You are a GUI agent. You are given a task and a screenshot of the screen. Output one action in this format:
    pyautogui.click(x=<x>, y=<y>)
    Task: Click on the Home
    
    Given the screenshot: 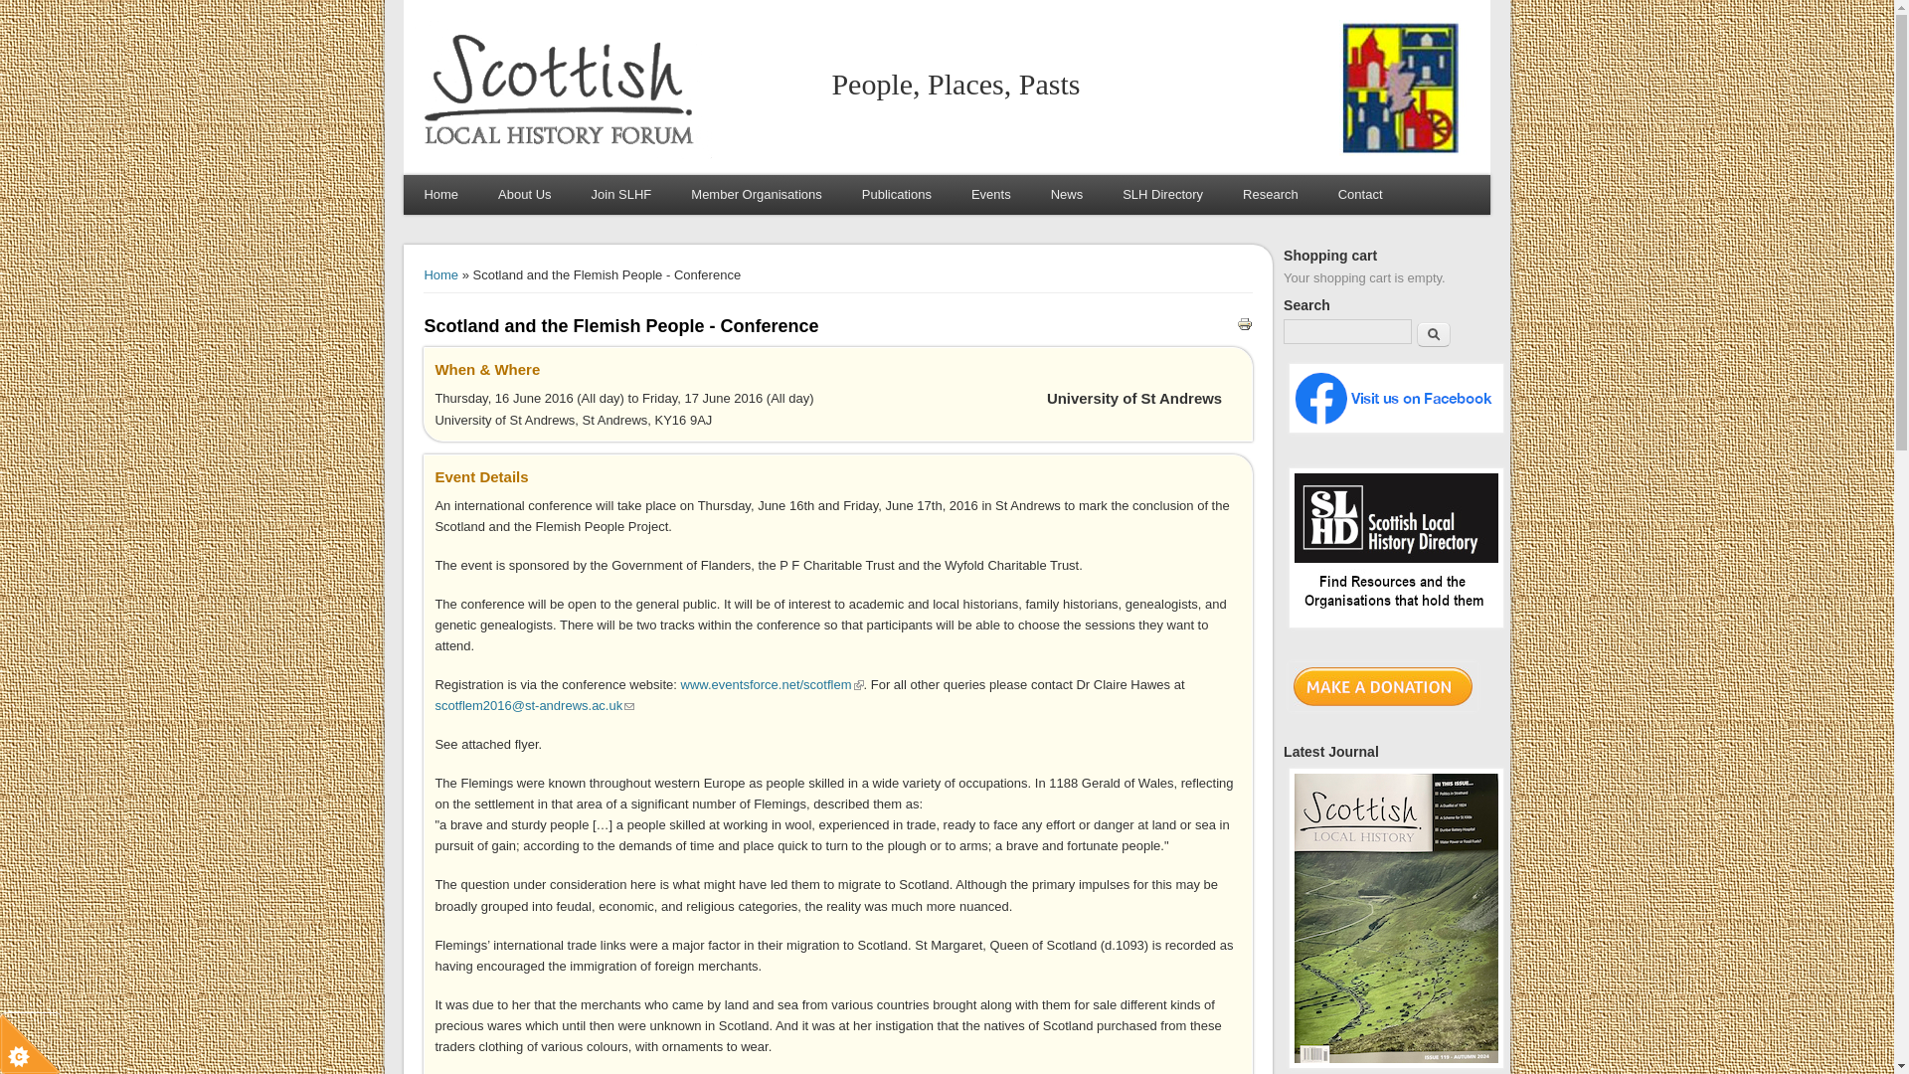 What is the action you would take?
    pyautogui.click(x=563, y=154)
    